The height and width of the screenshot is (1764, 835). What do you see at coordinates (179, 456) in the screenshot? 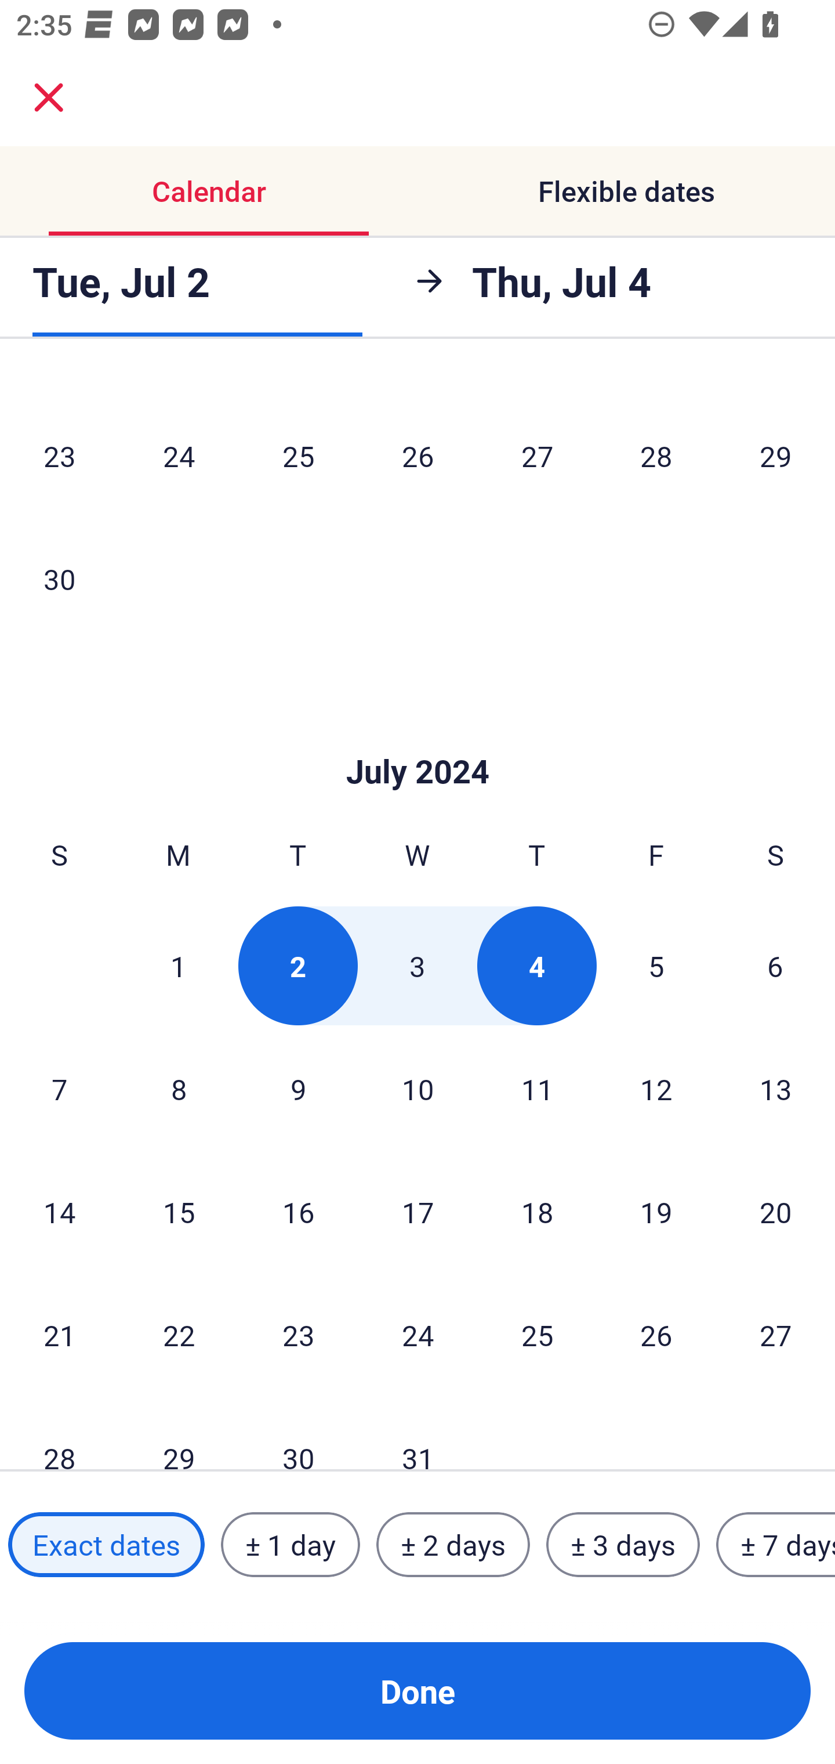
I see `24 Monday, June 24, 2024` at bounding box center [179, 456].